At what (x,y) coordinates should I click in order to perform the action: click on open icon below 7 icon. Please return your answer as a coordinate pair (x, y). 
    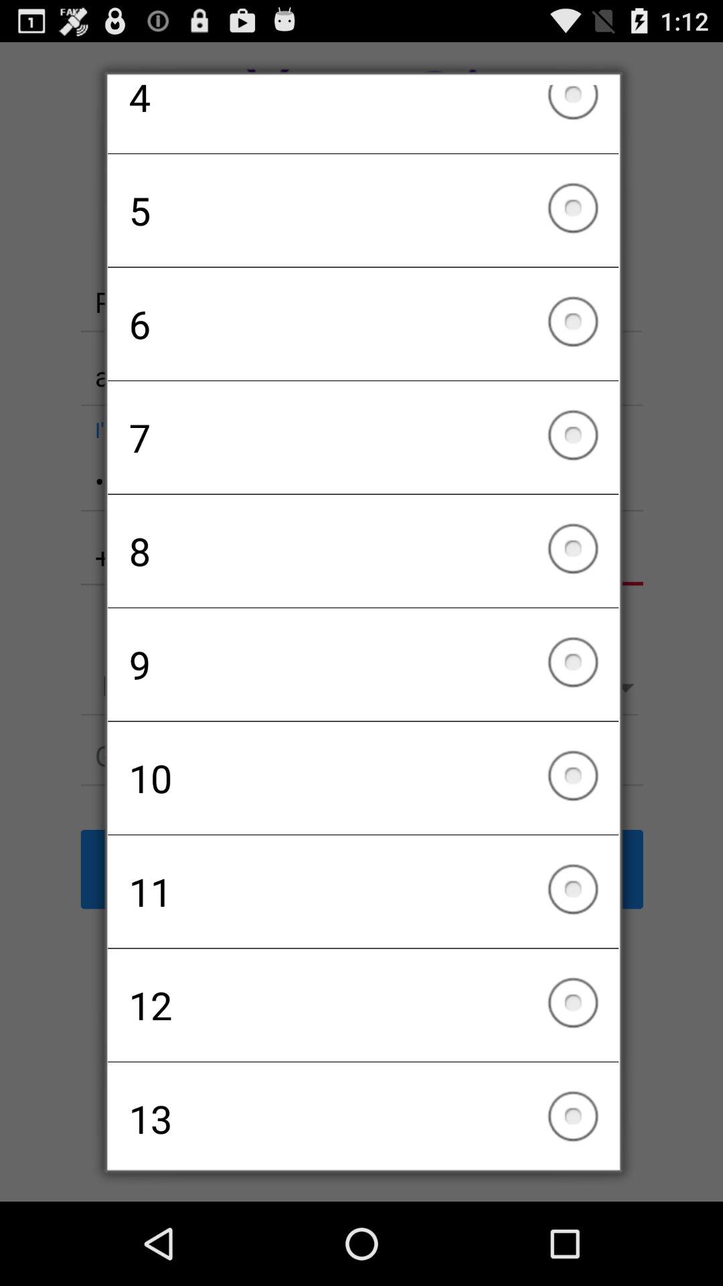
    Looking at the image, I should click on (363, 551).